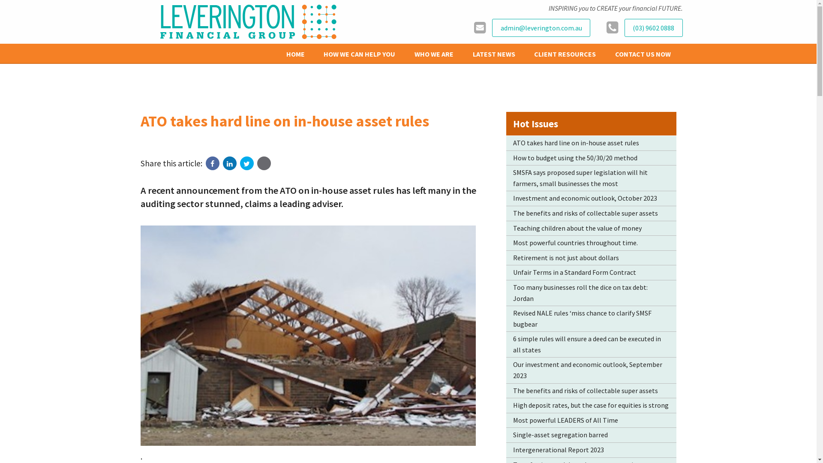 Image resolution: width=823 pixels, height=463 pixels. What do you see at coordinates (592, 198) in the screenshot?
I see `Investment and economic outlook, October 2023` at bounding box center [592, 198].